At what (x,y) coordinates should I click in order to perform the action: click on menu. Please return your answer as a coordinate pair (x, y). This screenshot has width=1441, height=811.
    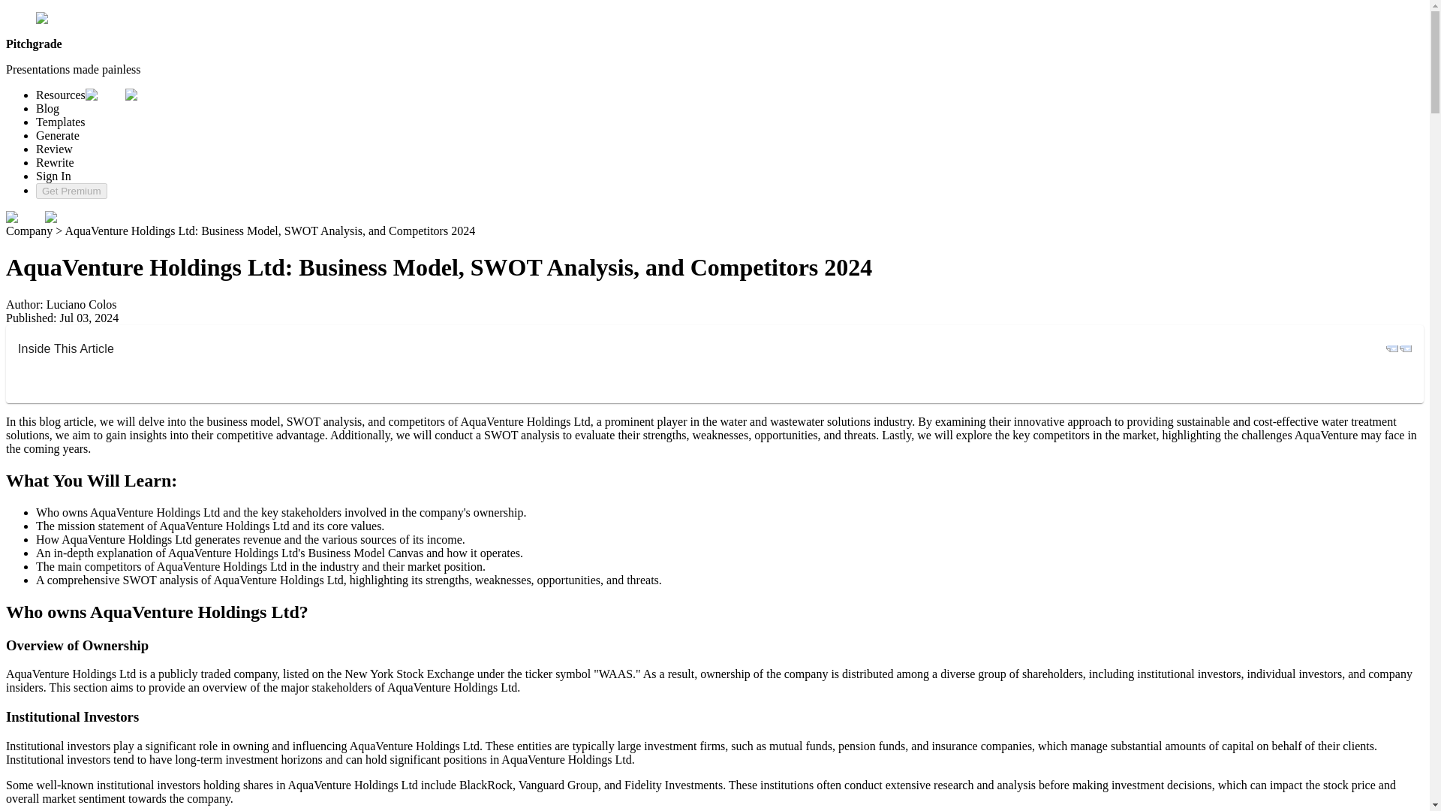
    Looking at the image, I should click on (64, 218).